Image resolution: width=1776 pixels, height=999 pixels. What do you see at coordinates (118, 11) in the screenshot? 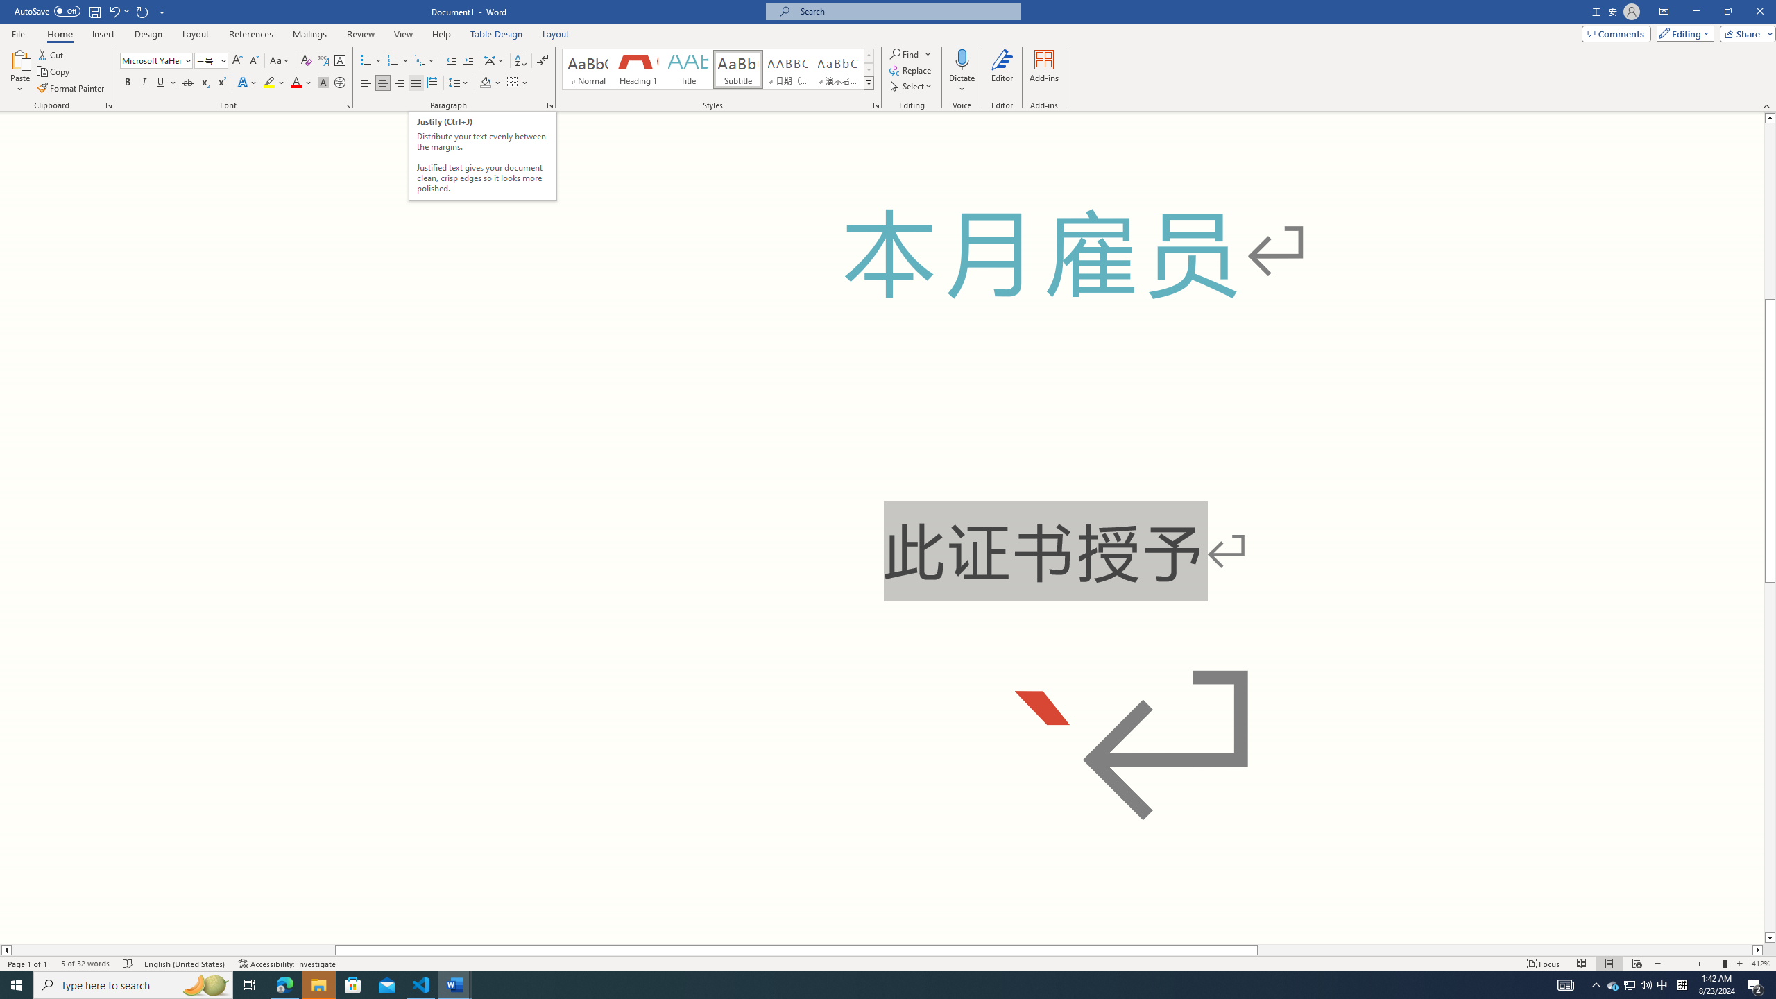
I see `Undo Superscript` at bounding box center [118, 11].